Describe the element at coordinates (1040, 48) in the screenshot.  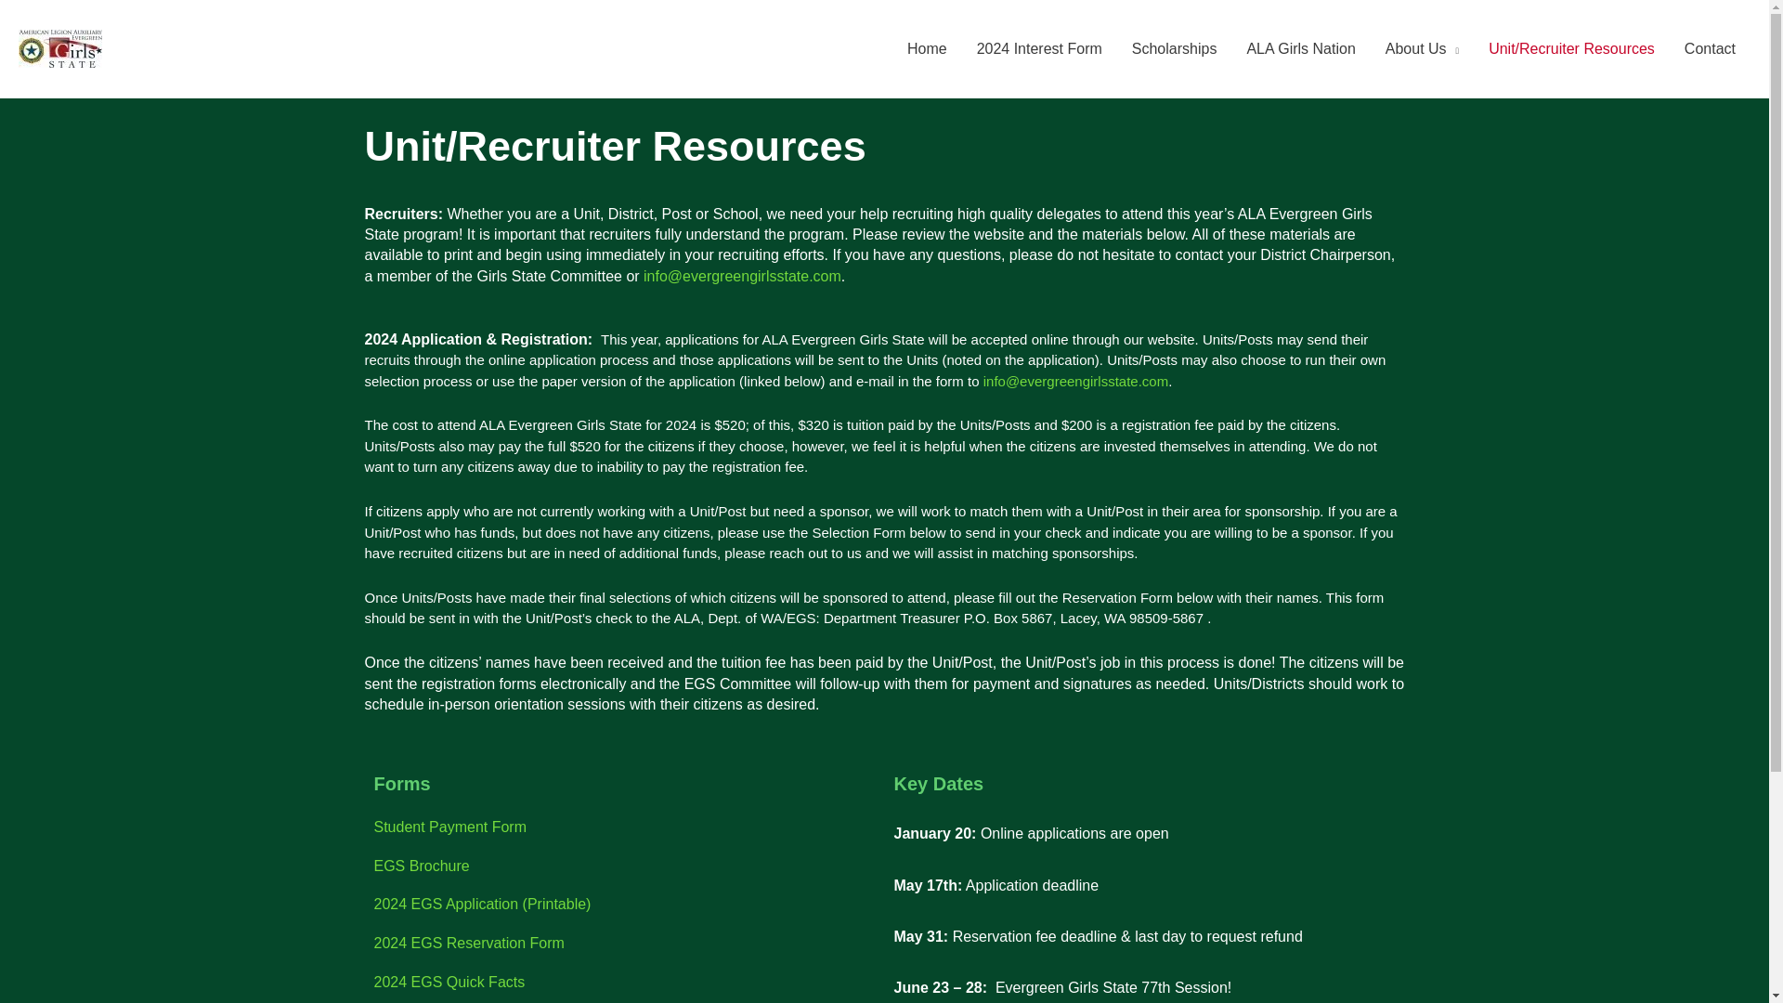
I see `2024 Interest Form` at that location.